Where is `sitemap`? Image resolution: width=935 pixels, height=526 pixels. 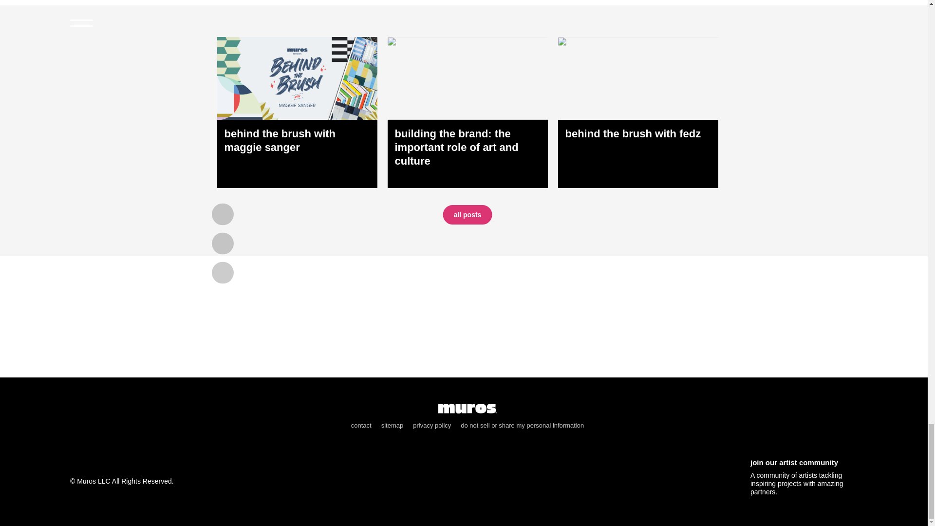 sitemap is located at coordinates (393, 426).